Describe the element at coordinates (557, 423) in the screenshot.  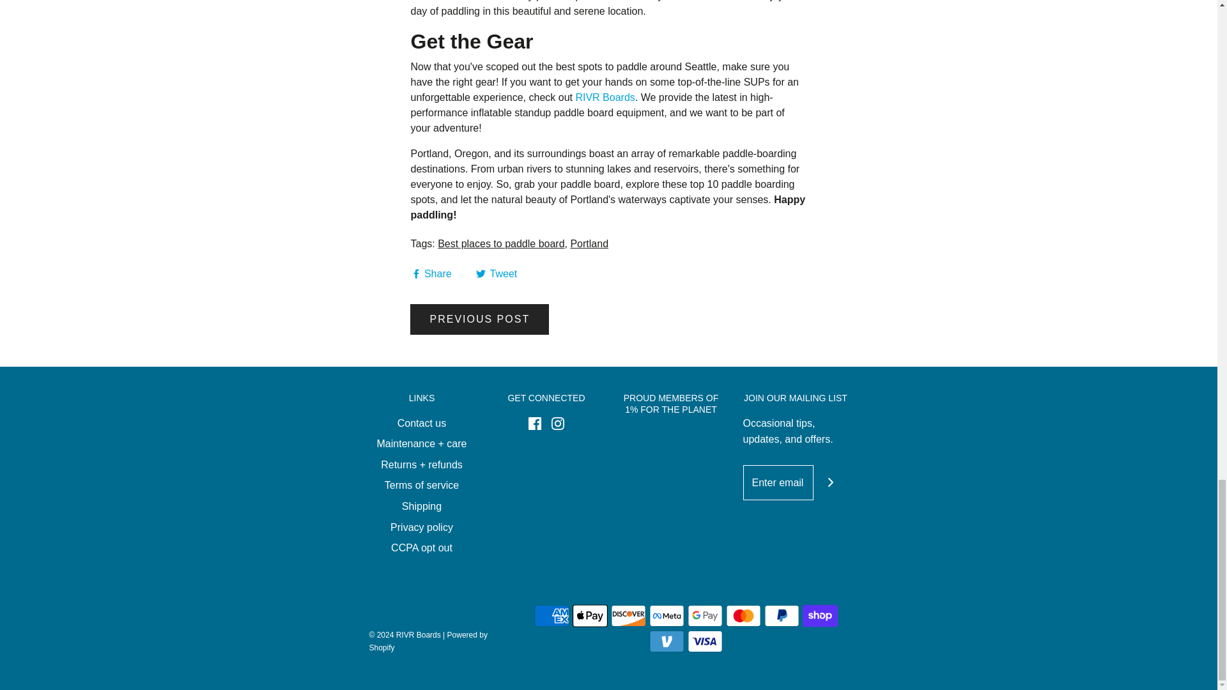
I see `Instagram icon` at that location.